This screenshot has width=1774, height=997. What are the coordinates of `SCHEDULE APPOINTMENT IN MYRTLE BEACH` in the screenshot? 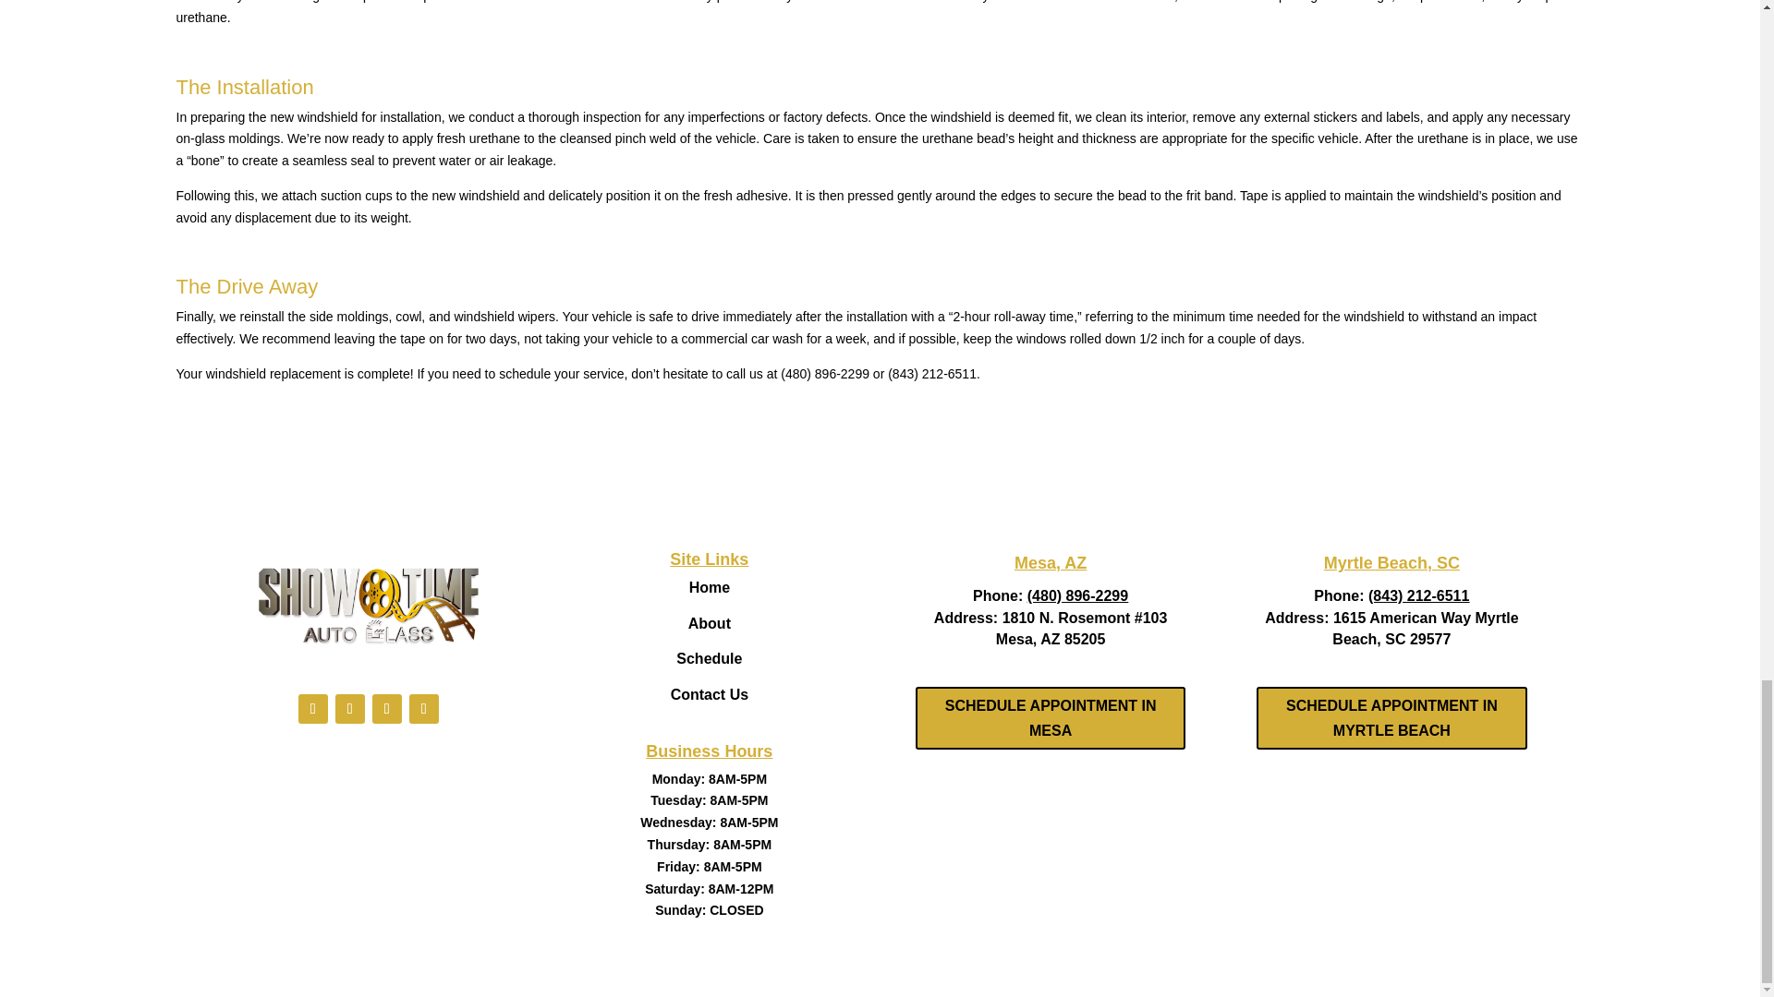 It's located at (1391, 718).